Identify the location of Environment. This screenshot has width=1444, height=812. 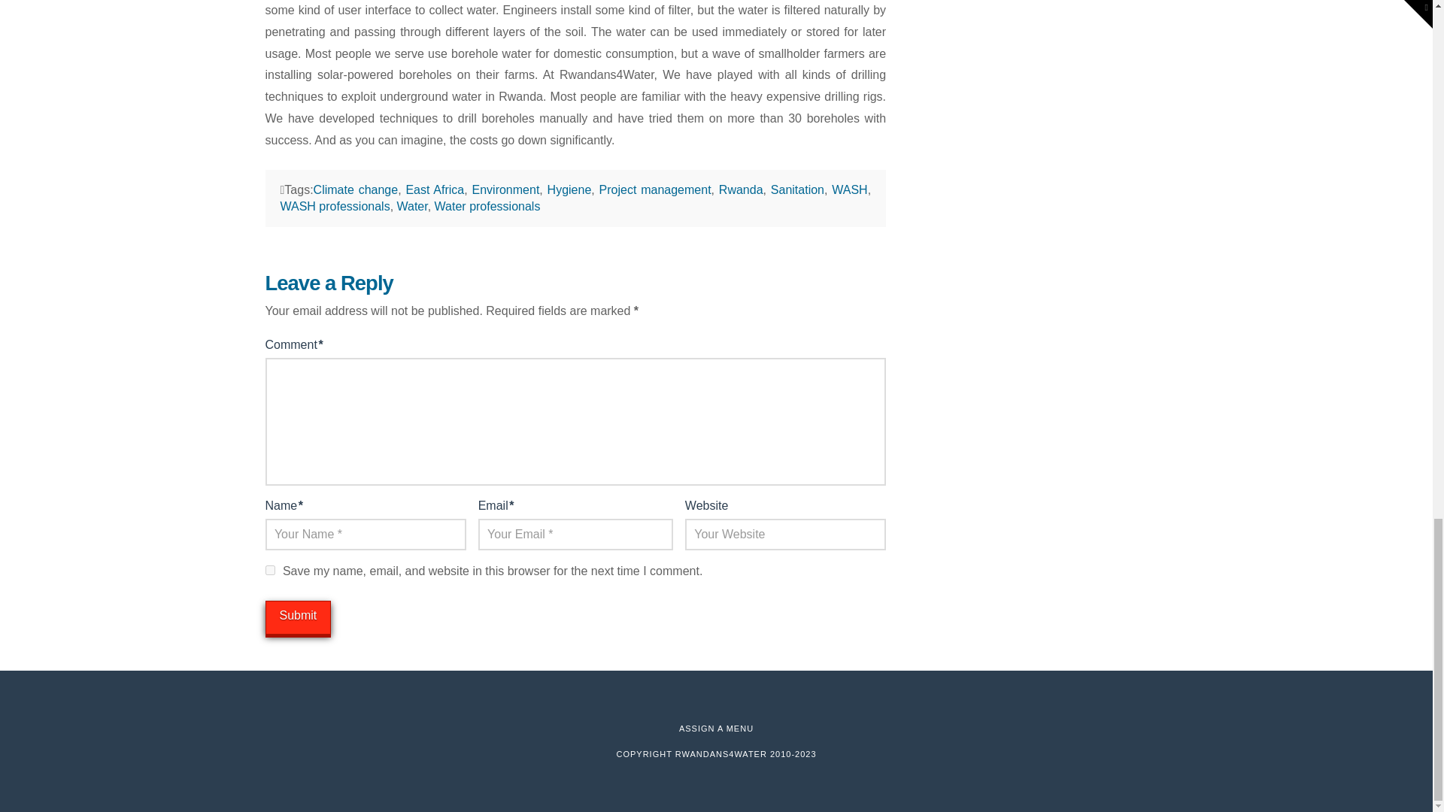
(505, 189).